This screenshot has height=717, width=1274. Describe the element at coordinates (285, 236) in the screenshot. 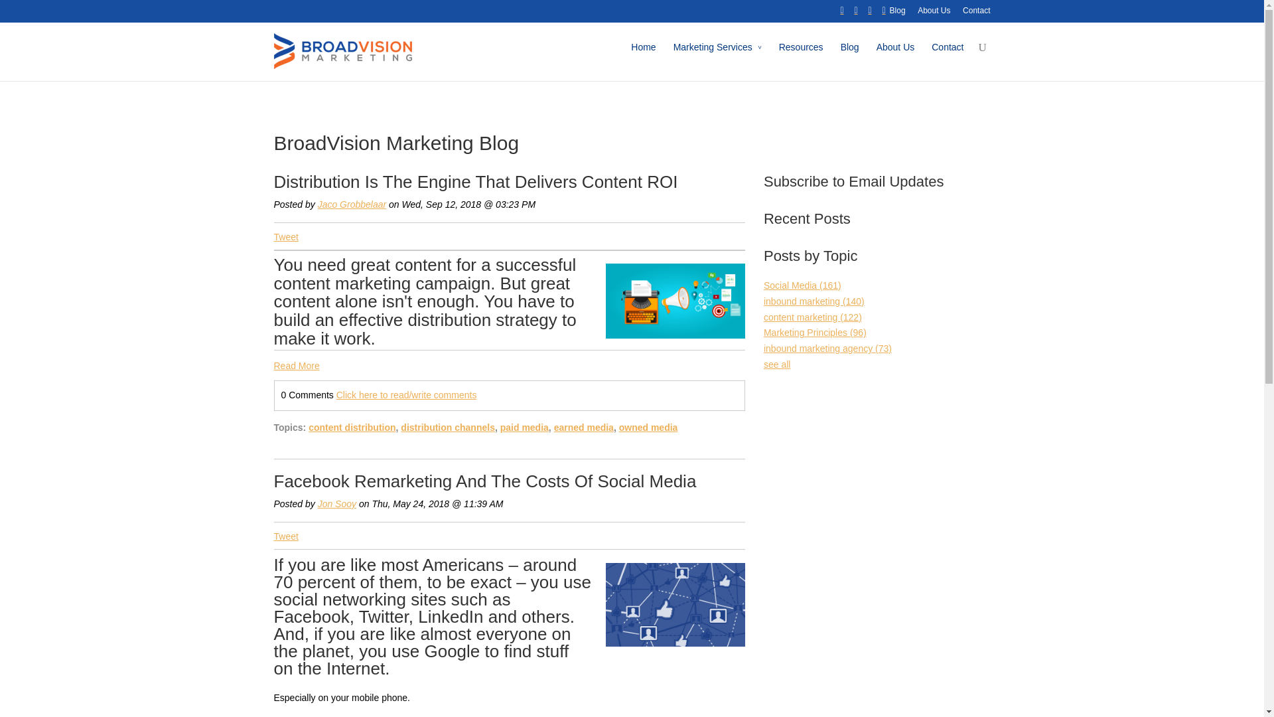

I see `Tweet` at that location.